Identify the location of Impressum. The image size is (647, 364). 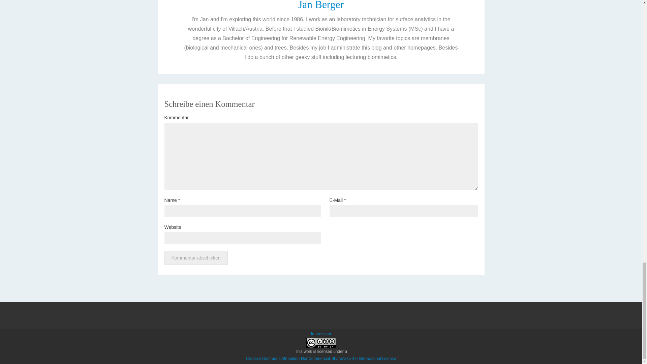
(321, 334).